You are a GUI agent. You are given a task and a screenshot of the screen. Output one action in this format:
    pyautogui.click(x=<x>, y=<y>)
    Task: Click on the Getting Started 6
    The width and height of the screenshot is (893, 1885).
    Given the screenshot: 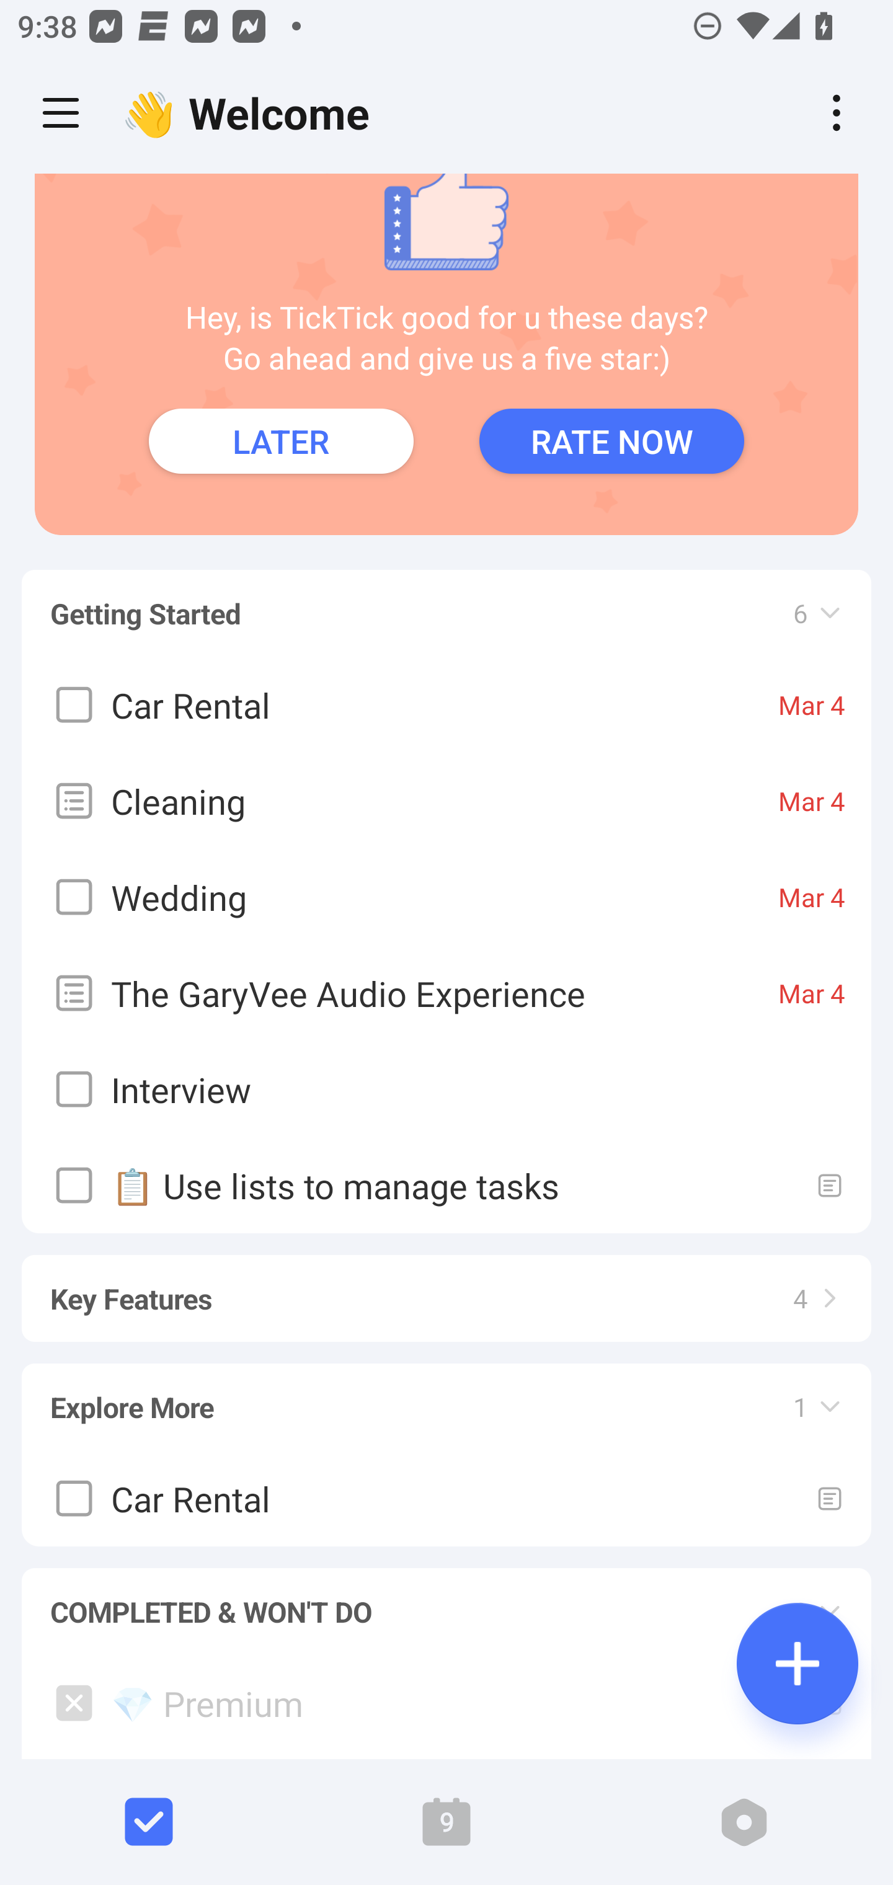 What is the action you would take?
    pyautogui.click(x=446, y=601)
    